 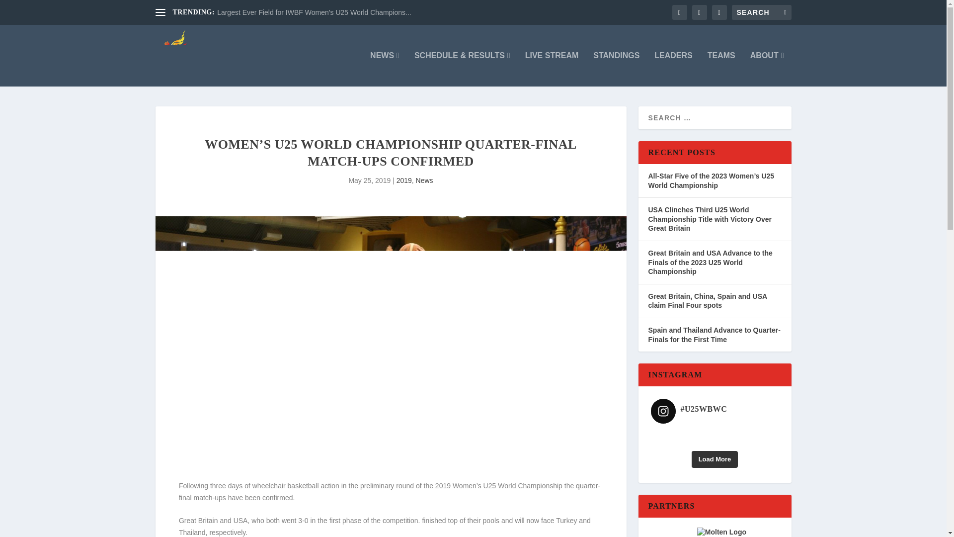 I want to click on Search for:, so click(x=761, y=12).